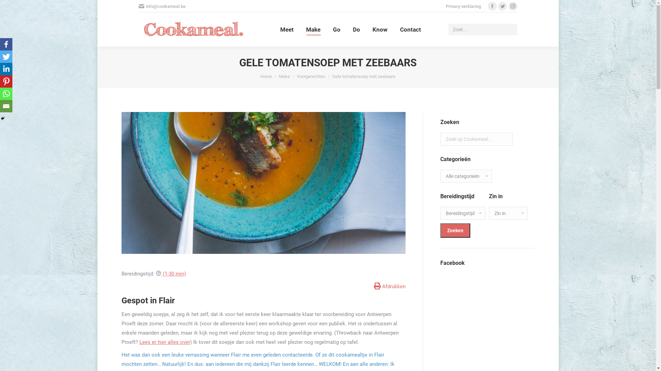 Image resolution: width=661 pixels, height=371 pixels. What do you see at coordinates (25, 7) in the screenshot?
I see `Reactie plaatsen` at bounding box center [25, 7].